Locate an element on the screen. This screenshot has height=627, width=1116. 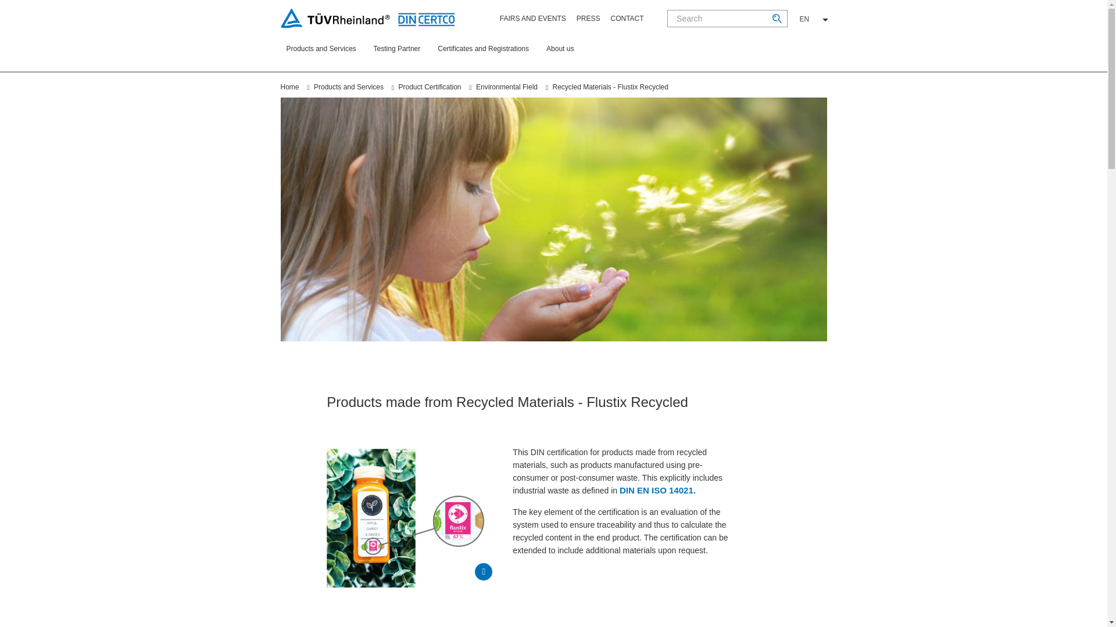
PRESS is located at coordinates (588, 19).